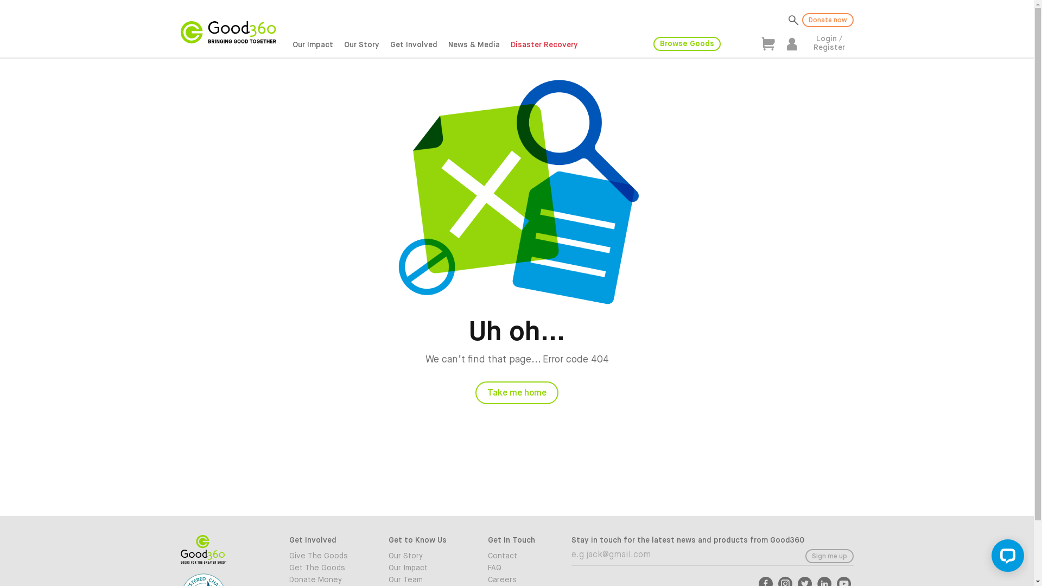  What do you see at coordinates (313, 46) in the screenshot?
I see `Our Impact` at bounding box center [313, 46].